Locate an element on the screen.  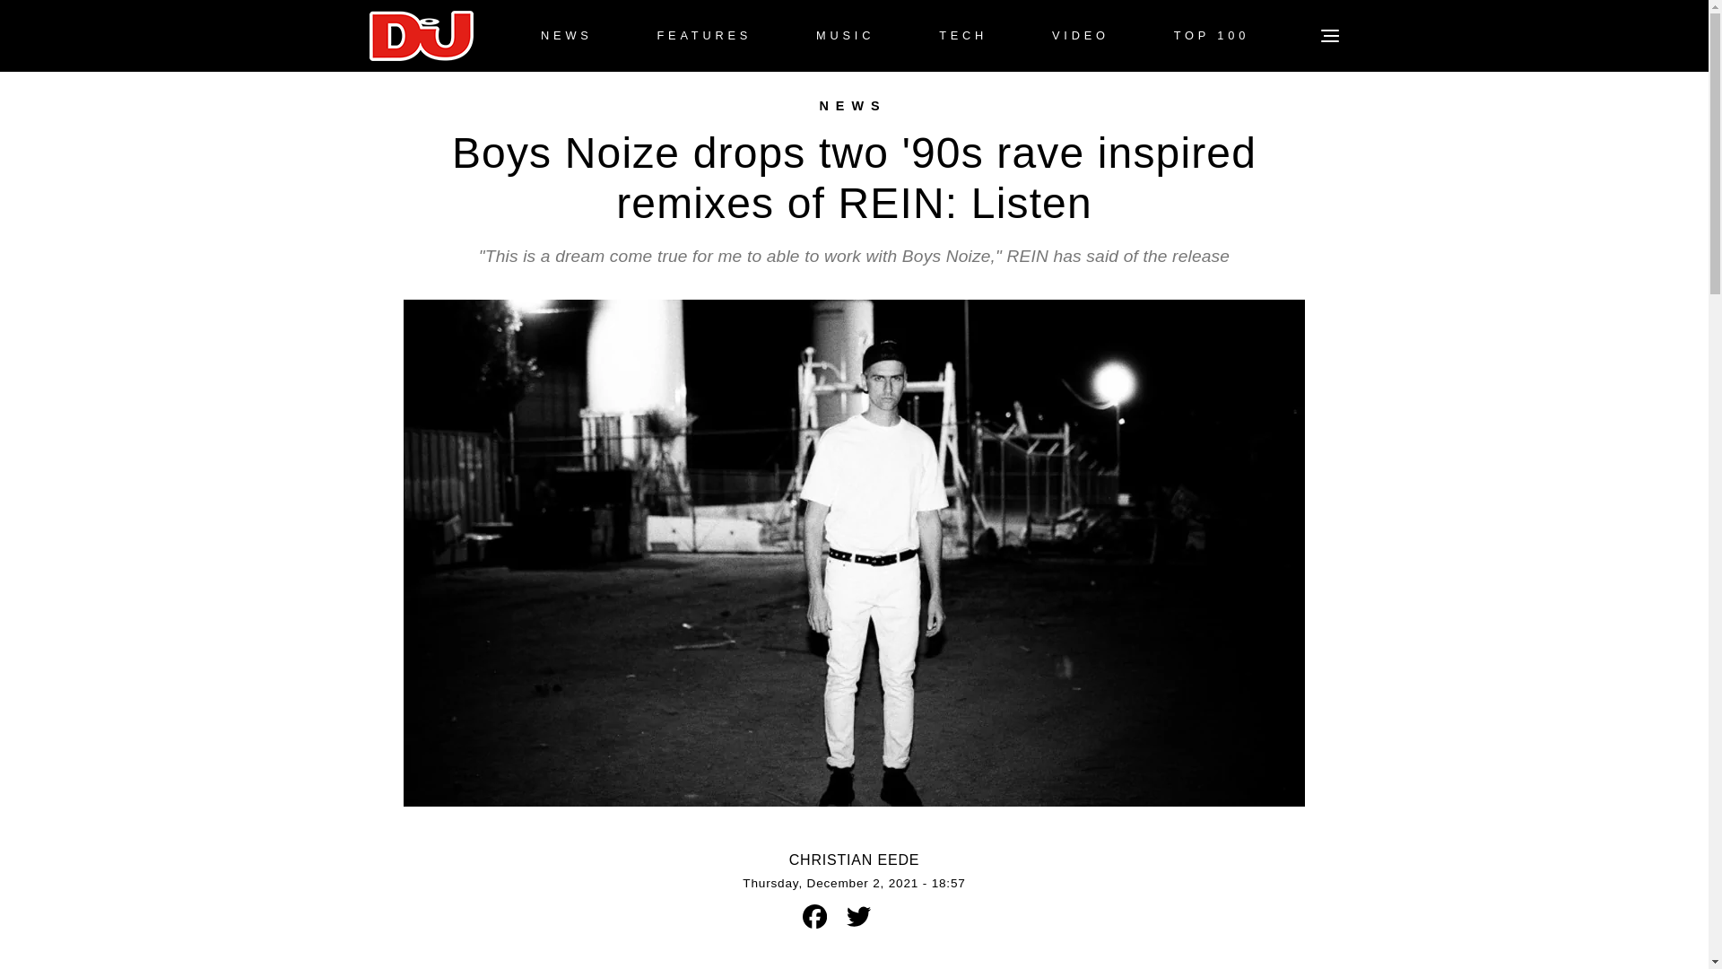
MUSIC is located at coordinates (845, 36).